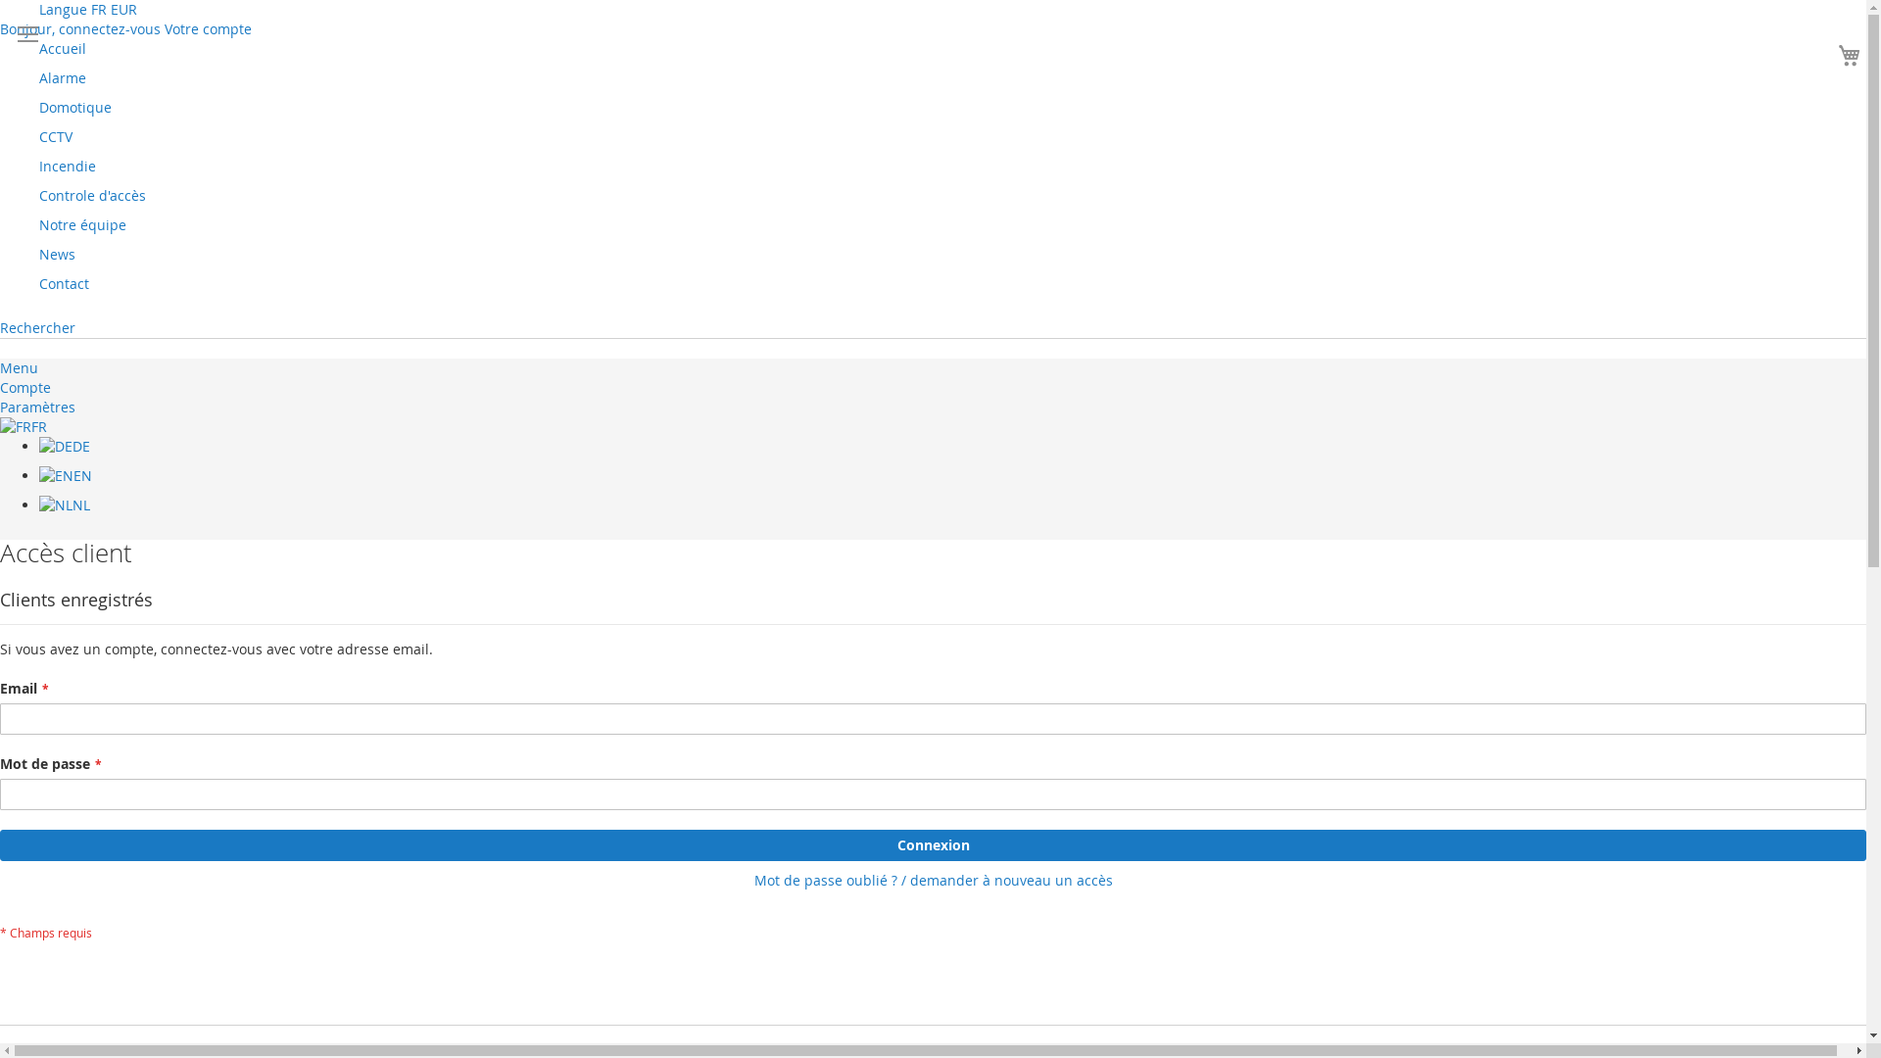  Describe the element at coordinates (933, 719) in the screenshot. I see `Email` at that location.